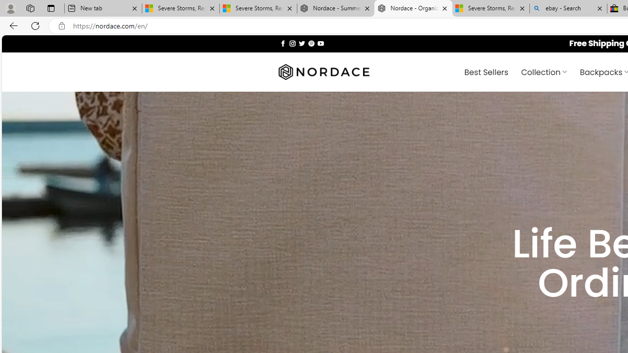 The height and width of the screenshot is (353, 628). What do you see at coordinates (302, 43) in the screenshot?
I see `Follow on Twitter` at bounding box center [302, 43].